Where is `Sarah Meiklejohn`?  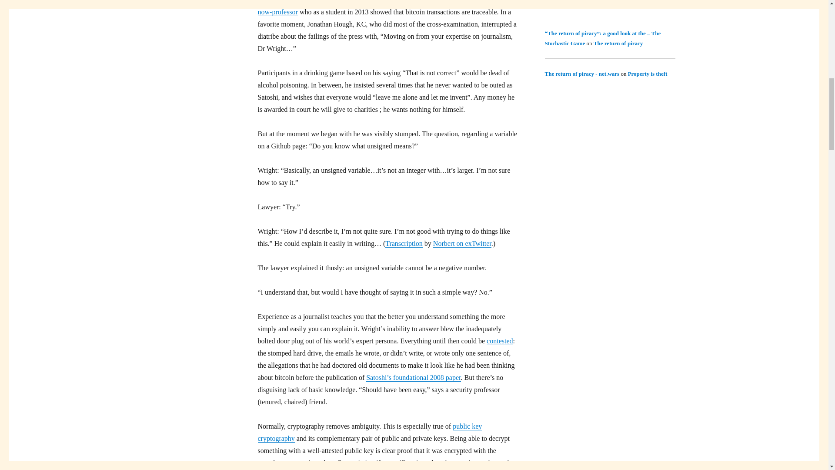
Sarah Meiklejohn is located at coordinates (471, 2).